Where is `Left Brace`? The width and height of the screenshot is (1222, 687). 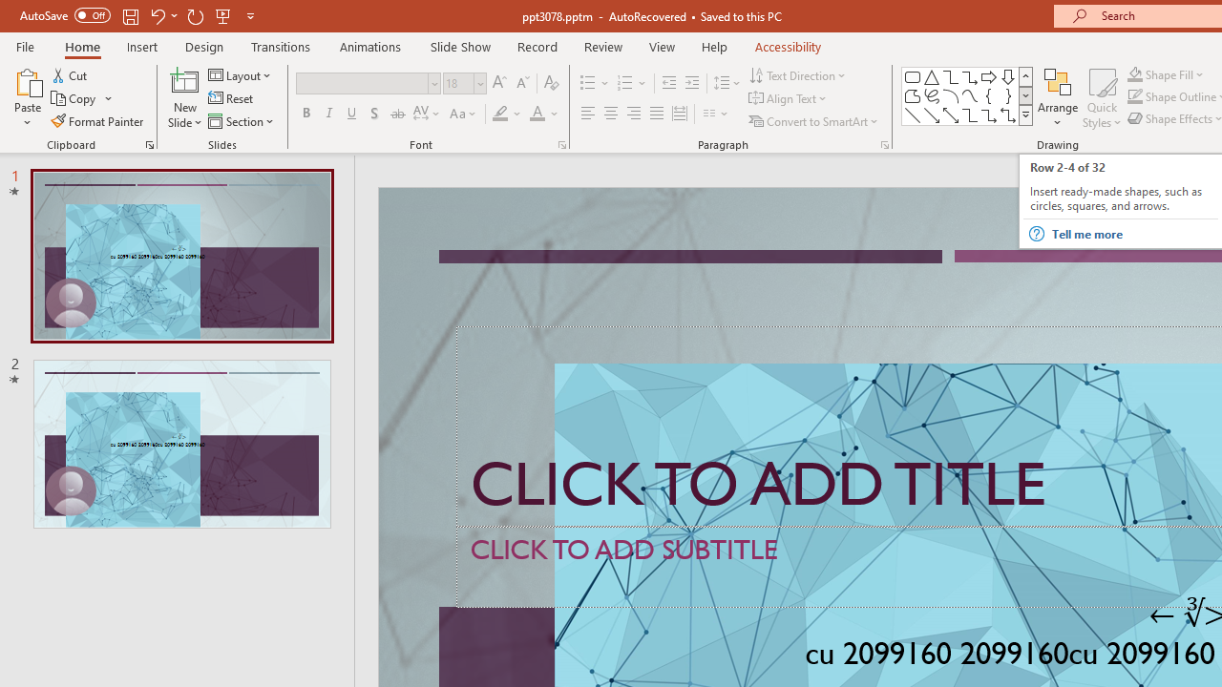
Left Brace is located at coordinates (989, 95).